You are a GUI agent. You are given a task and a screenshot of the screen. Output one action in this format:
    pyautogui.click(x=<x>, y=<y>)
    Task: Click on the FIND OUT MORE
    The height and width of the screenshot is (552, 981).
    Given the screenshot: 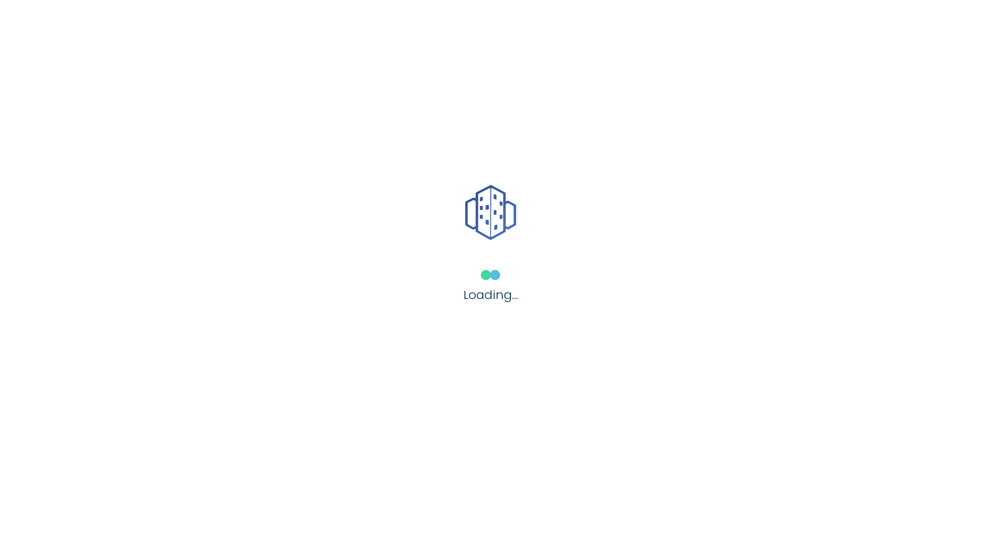 What is the action you would take?
    pyautogui.click(x=546, y=80)
    